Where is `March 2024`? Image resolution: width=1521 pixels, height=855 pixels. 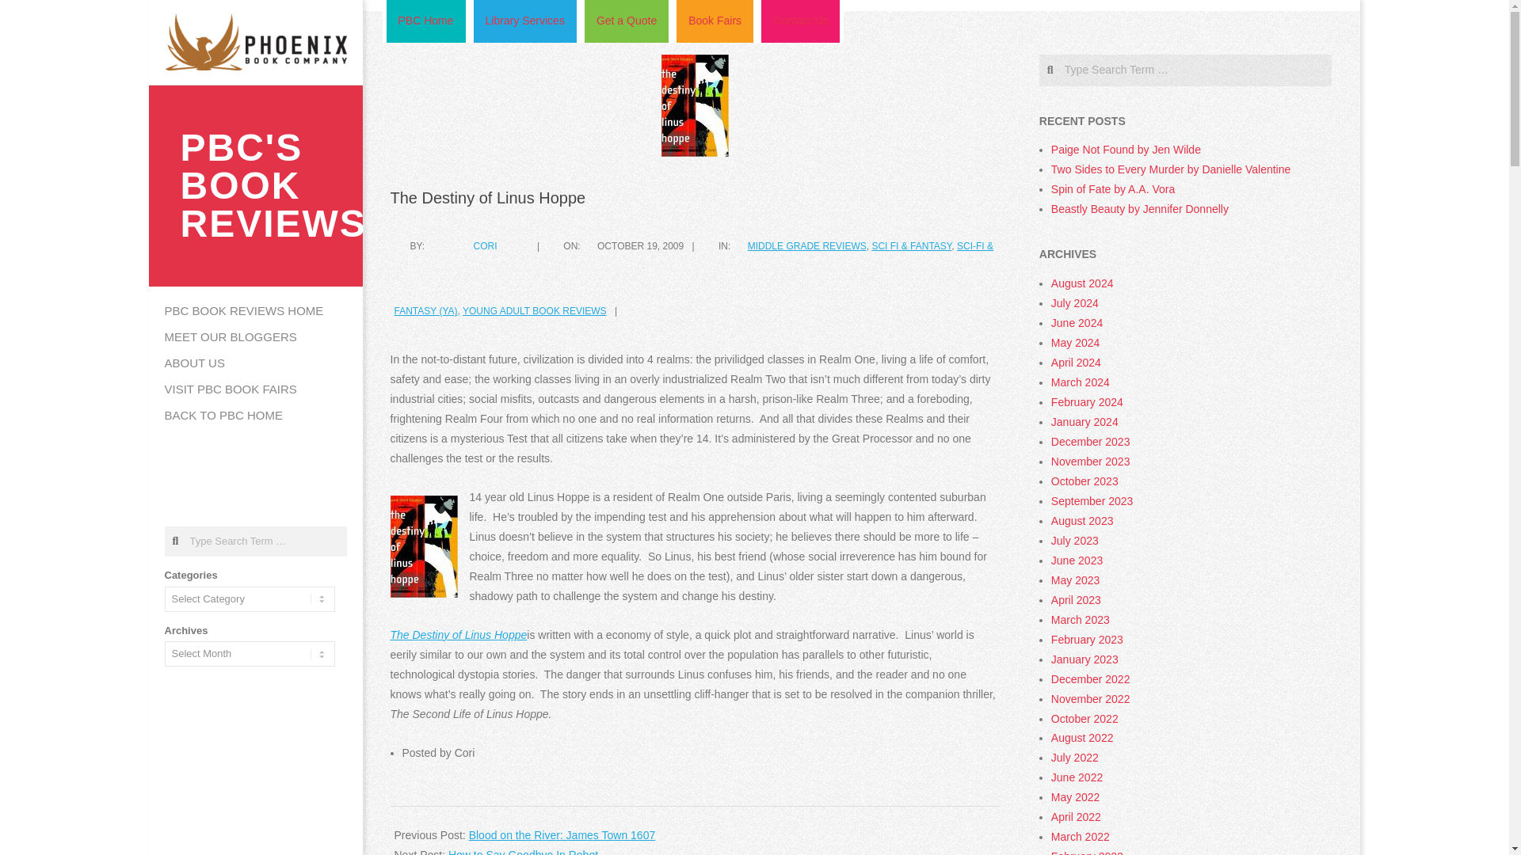 March 2024 is located at coordinates (1081, 382).